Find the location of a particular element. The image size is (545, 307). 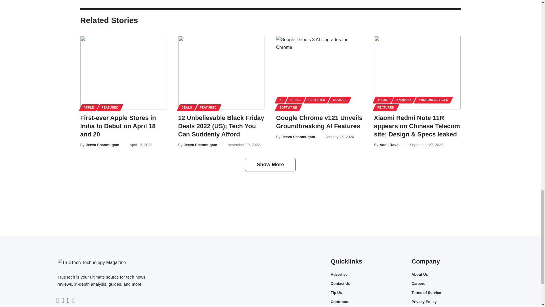

Google Chrome v121 Unveils Groundbreaking AI Features is located at coordinates (319, 72).